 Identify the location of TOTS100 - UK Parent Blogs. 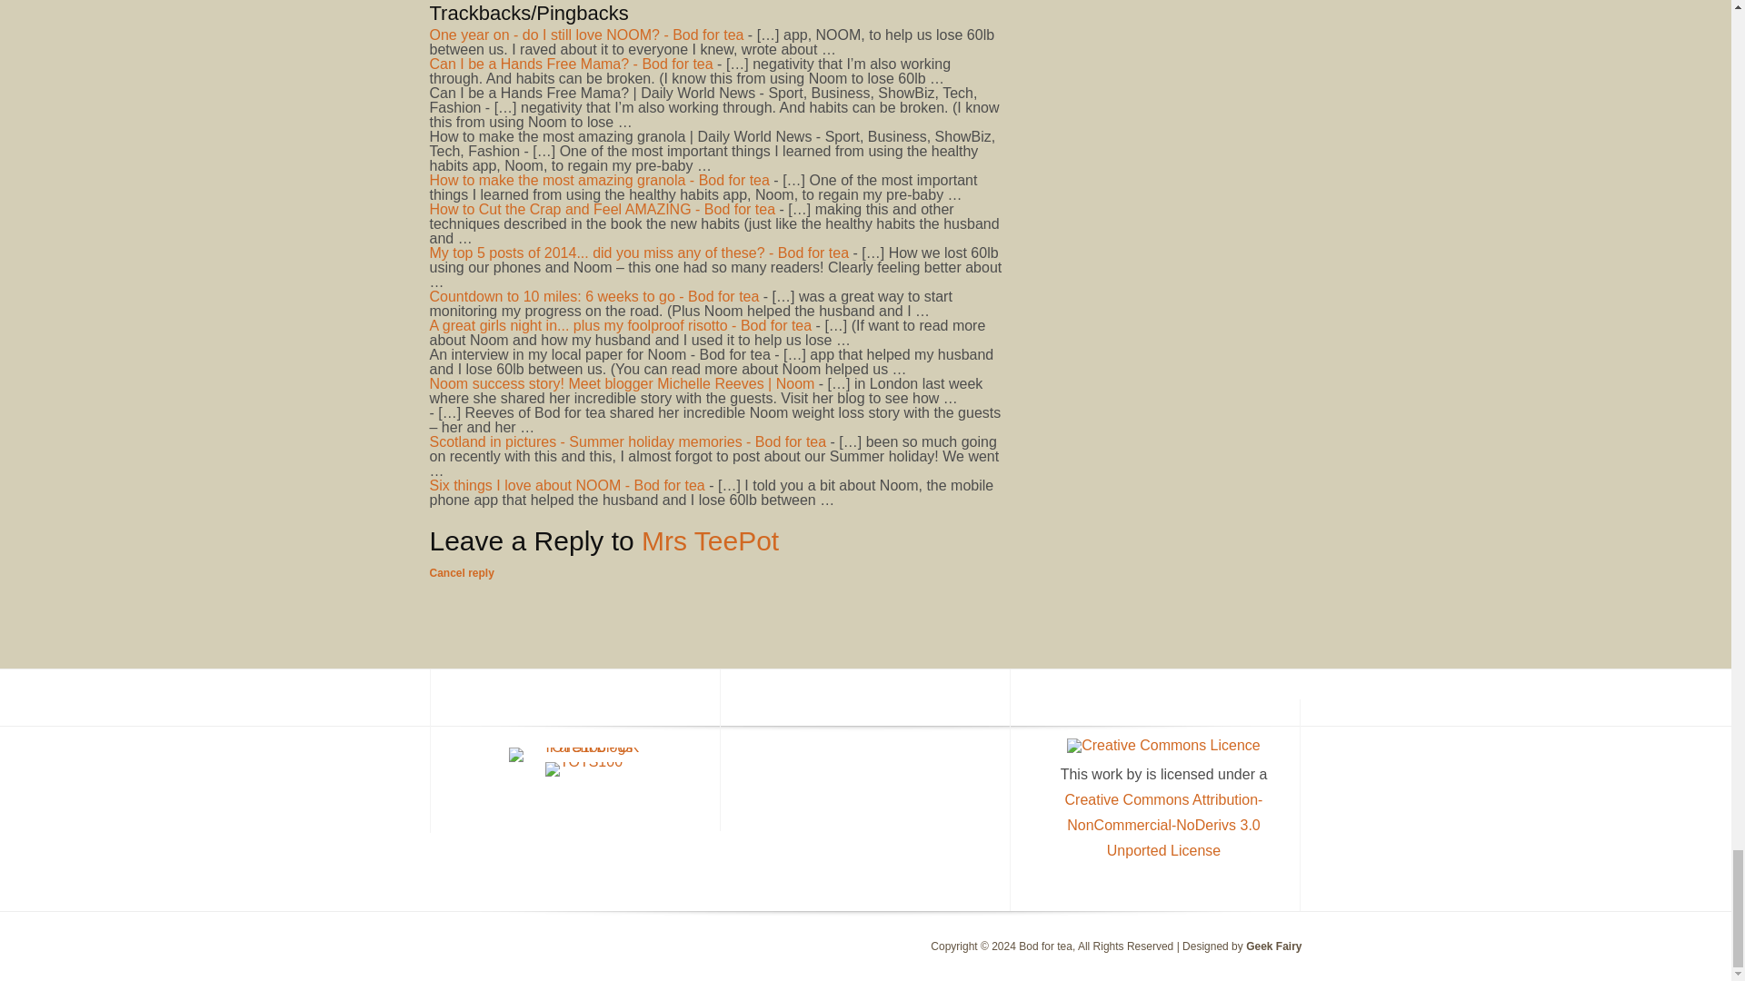
(583, 754).